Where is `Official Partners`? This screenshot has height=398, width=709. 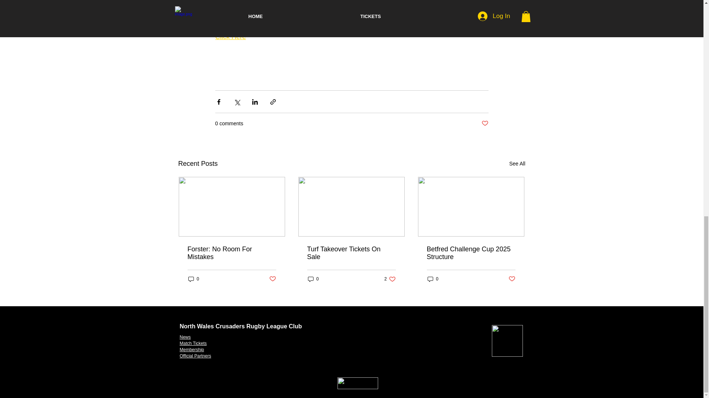
Official Partners is located at coordinates (195, 356).